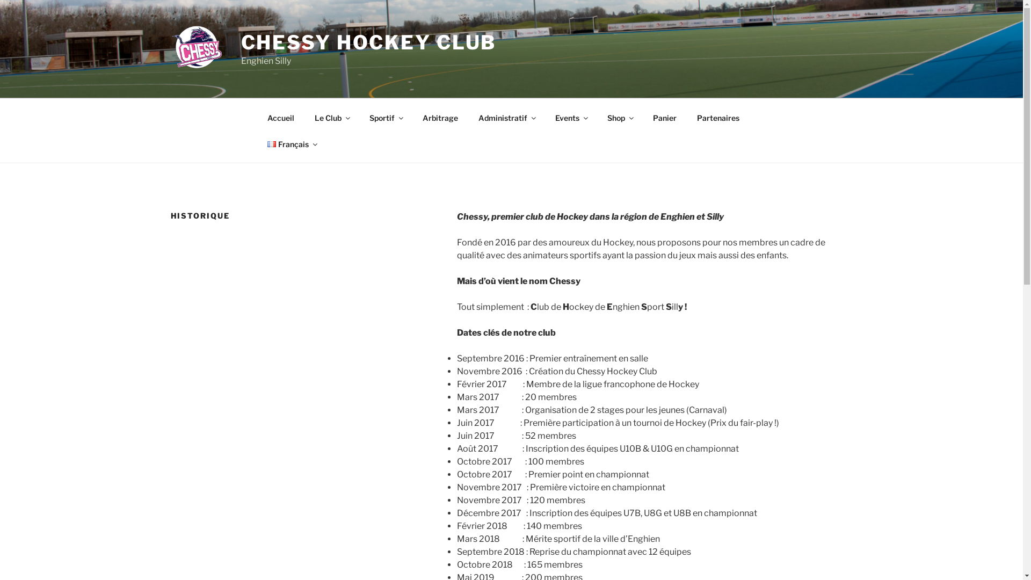 The image size is (1031, 580). I want to click on Accueil, so click(280, 117).